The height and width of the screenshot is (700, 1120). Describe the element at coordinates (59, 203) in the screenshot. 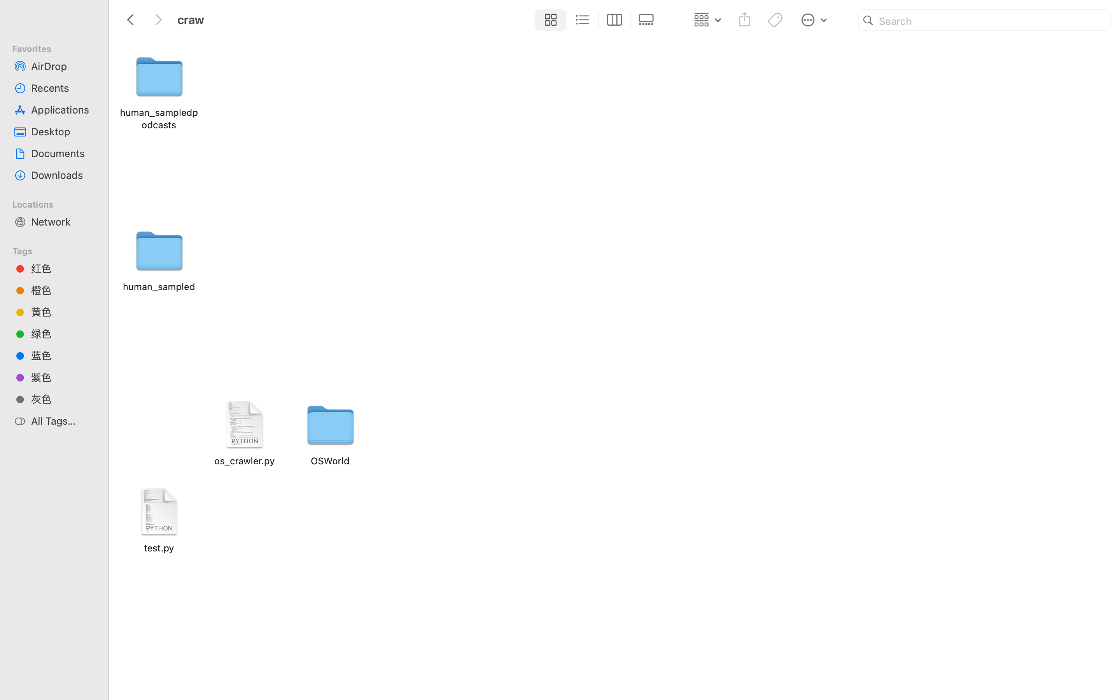

I see `Locations` at that location.